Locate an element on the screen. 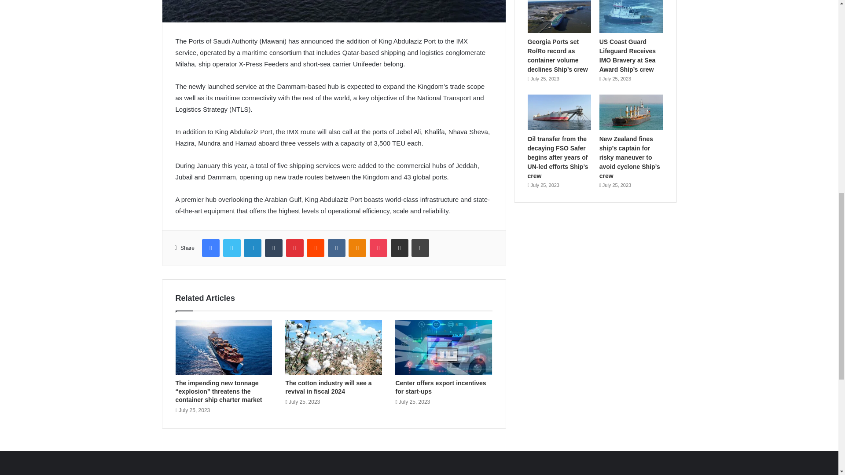 This screenshot has height=475, width=845. Print is located at coordinates (420, 248).